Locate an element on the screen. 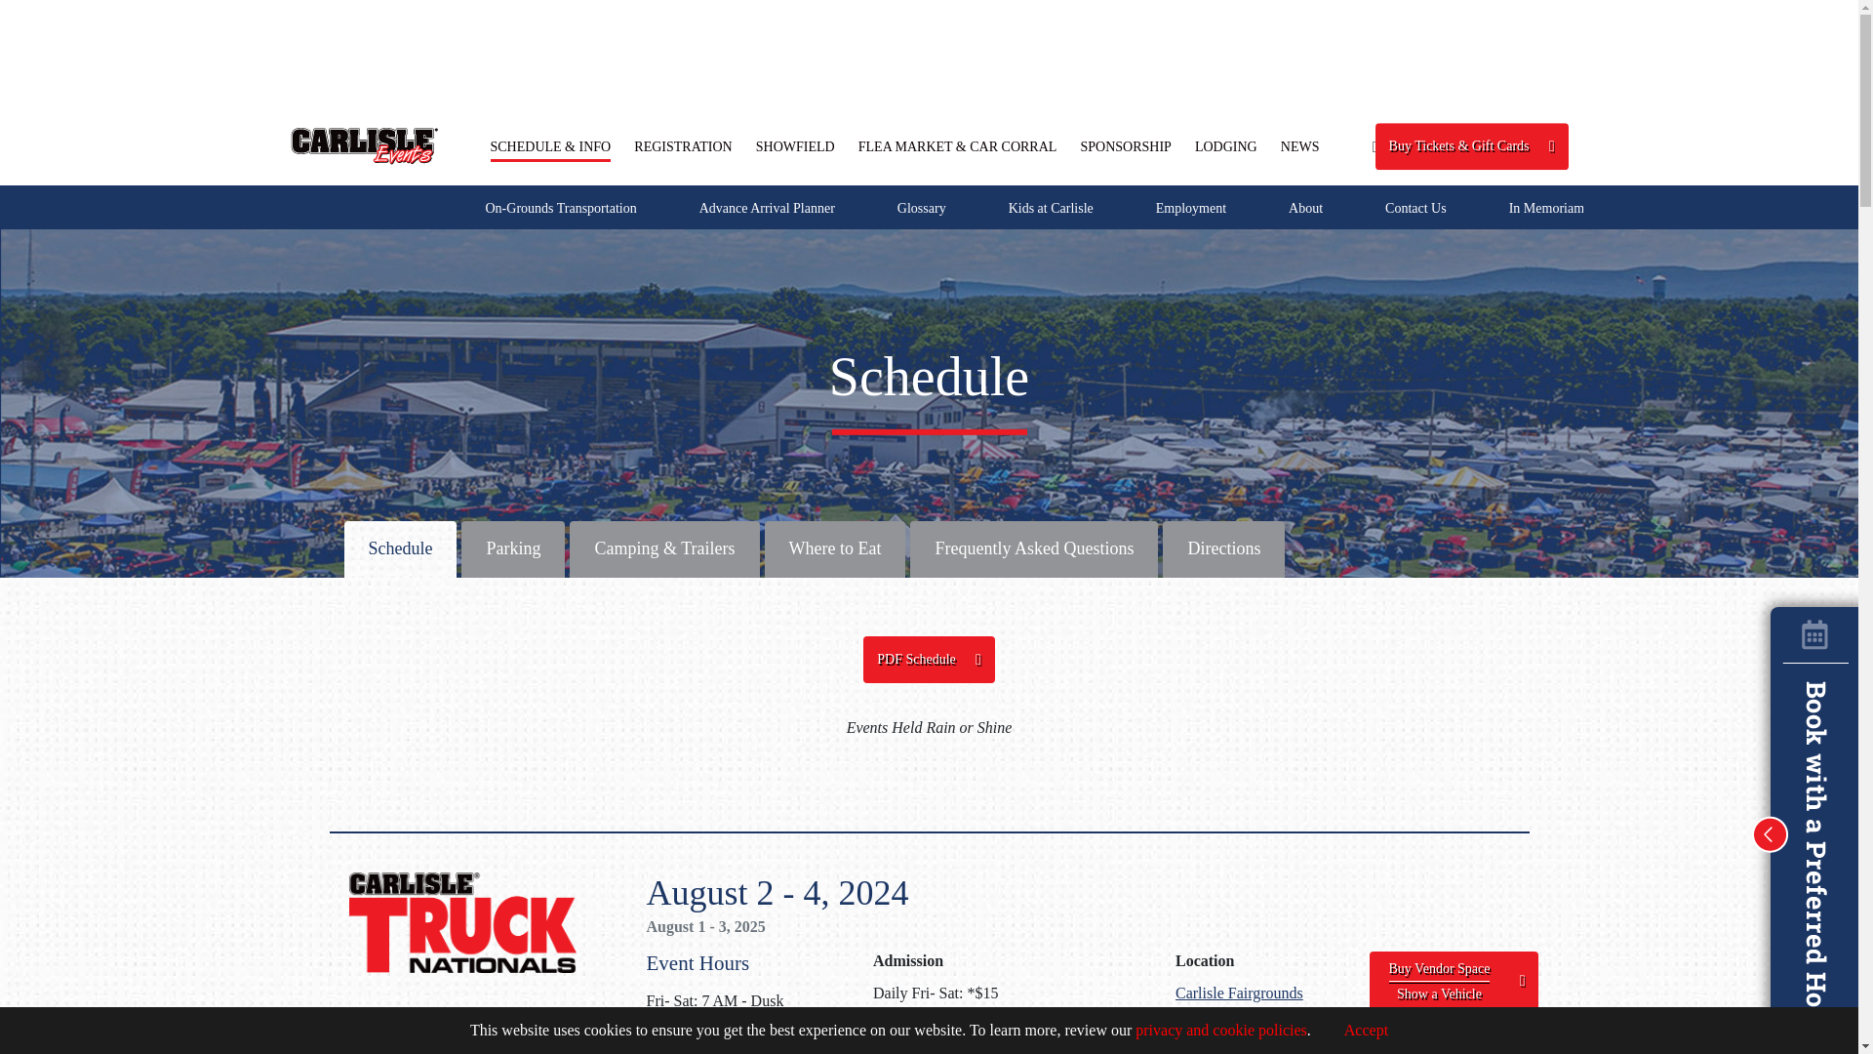  Carlisle Truck Nationals is located at coordinates (462, 922).